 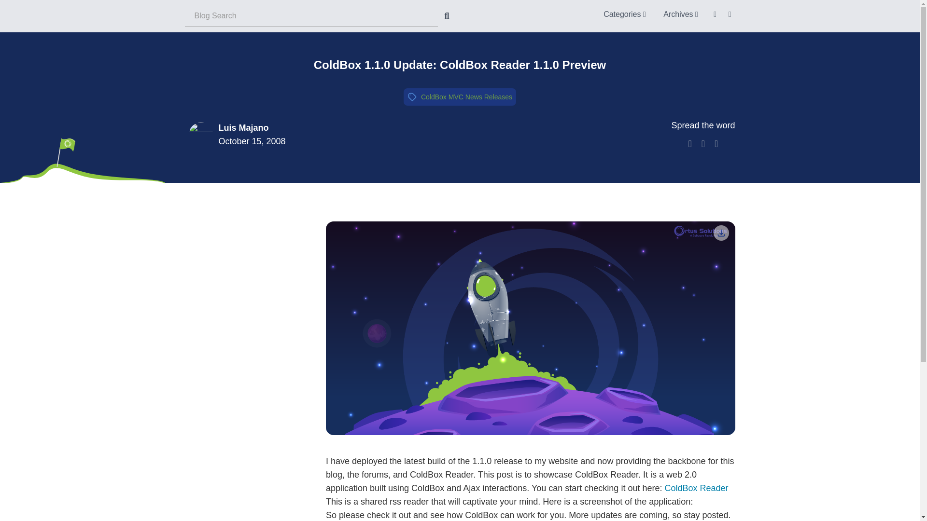 I want to click on Archives, so click(x=680, y=14).